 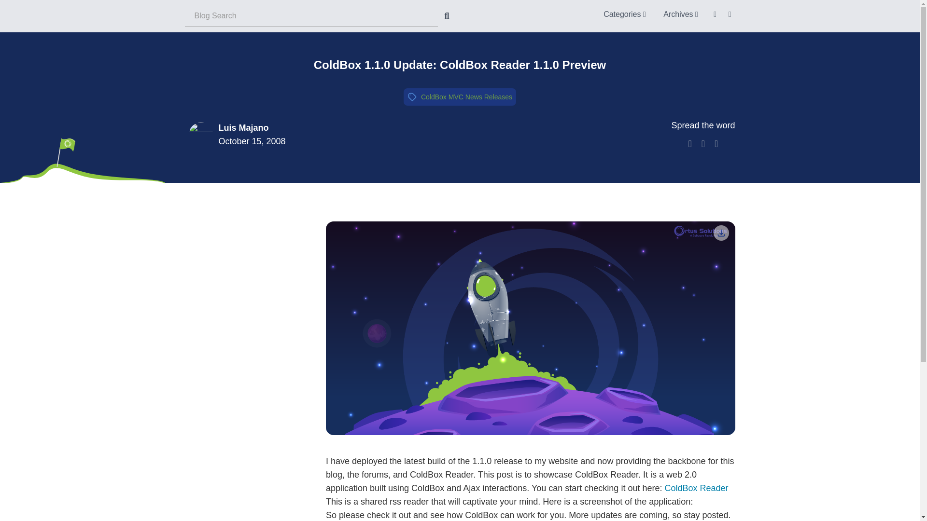 I want to click on Archives, so click(x=680, y=14).